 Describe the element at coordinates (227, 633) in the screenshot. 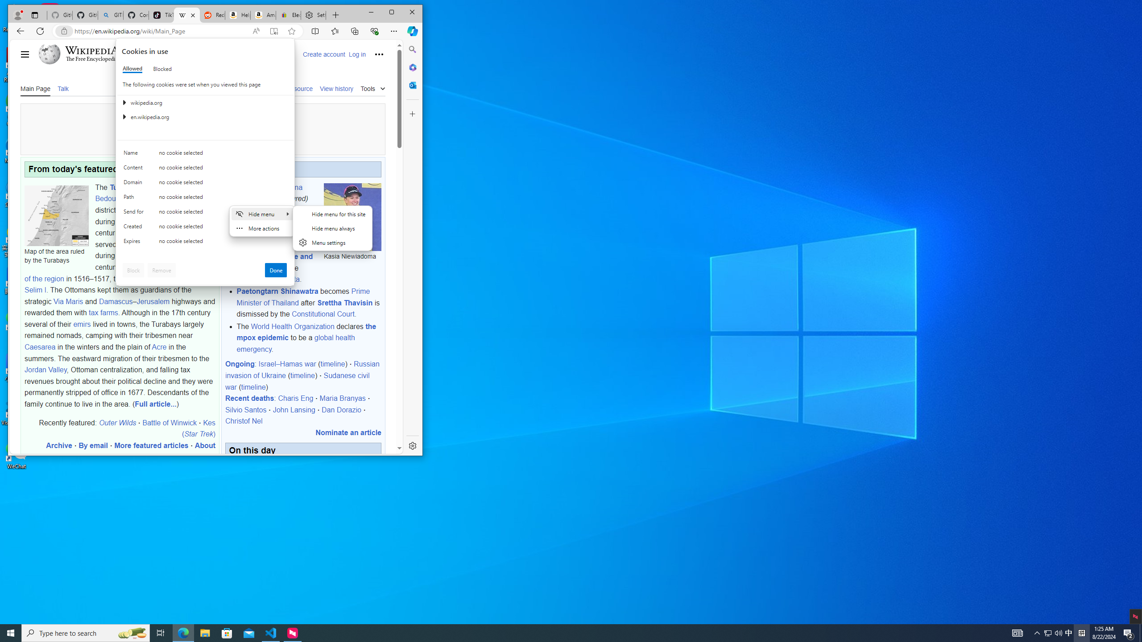

I see `Microsoft Store` at that location.